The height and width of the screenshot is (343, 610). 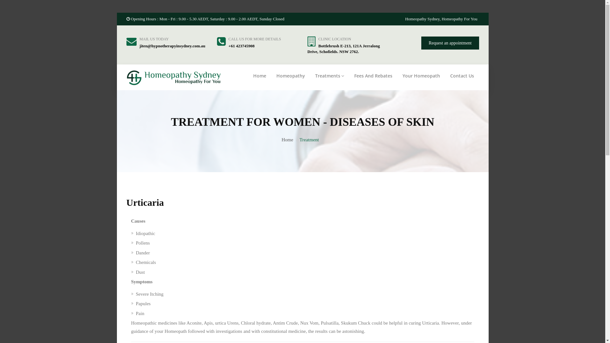 What do you see at coordinates (287, 140) in the screenshot?
I see `Home` at bounding box center [287, 140].